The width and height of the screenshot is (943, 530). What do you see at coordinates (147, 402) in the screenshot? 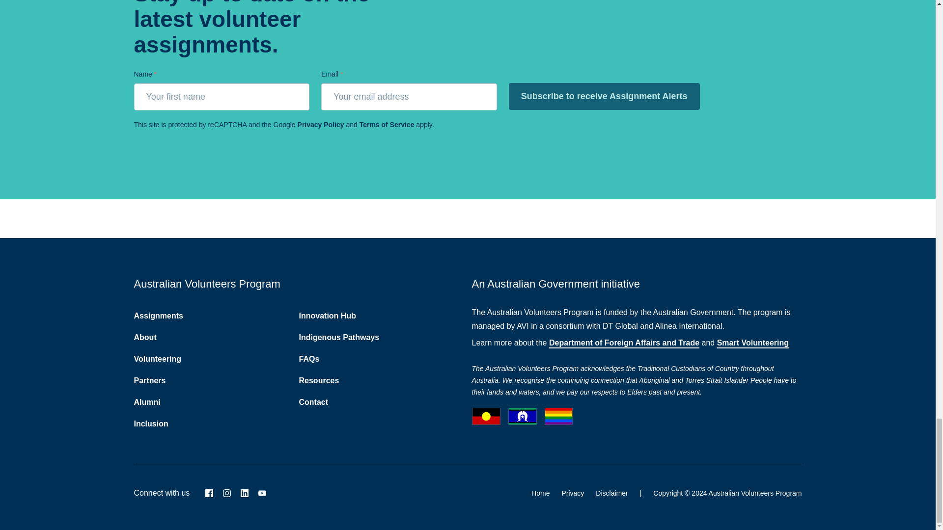
I see `Alumni` at bounding box center [147, 402].